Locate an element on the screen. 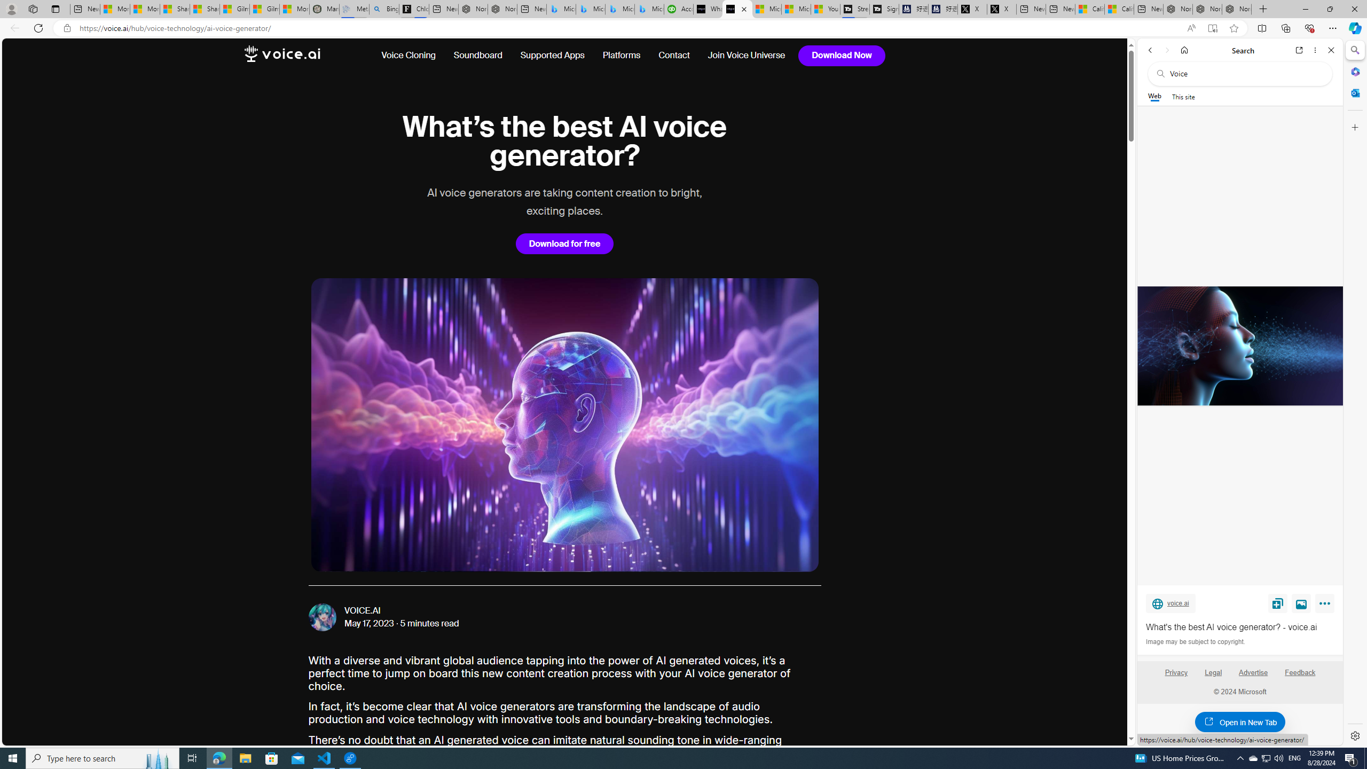 Image resolution: width=1367 pixels, height=769 pixels. Settings is located at coordinates (1354, 735).